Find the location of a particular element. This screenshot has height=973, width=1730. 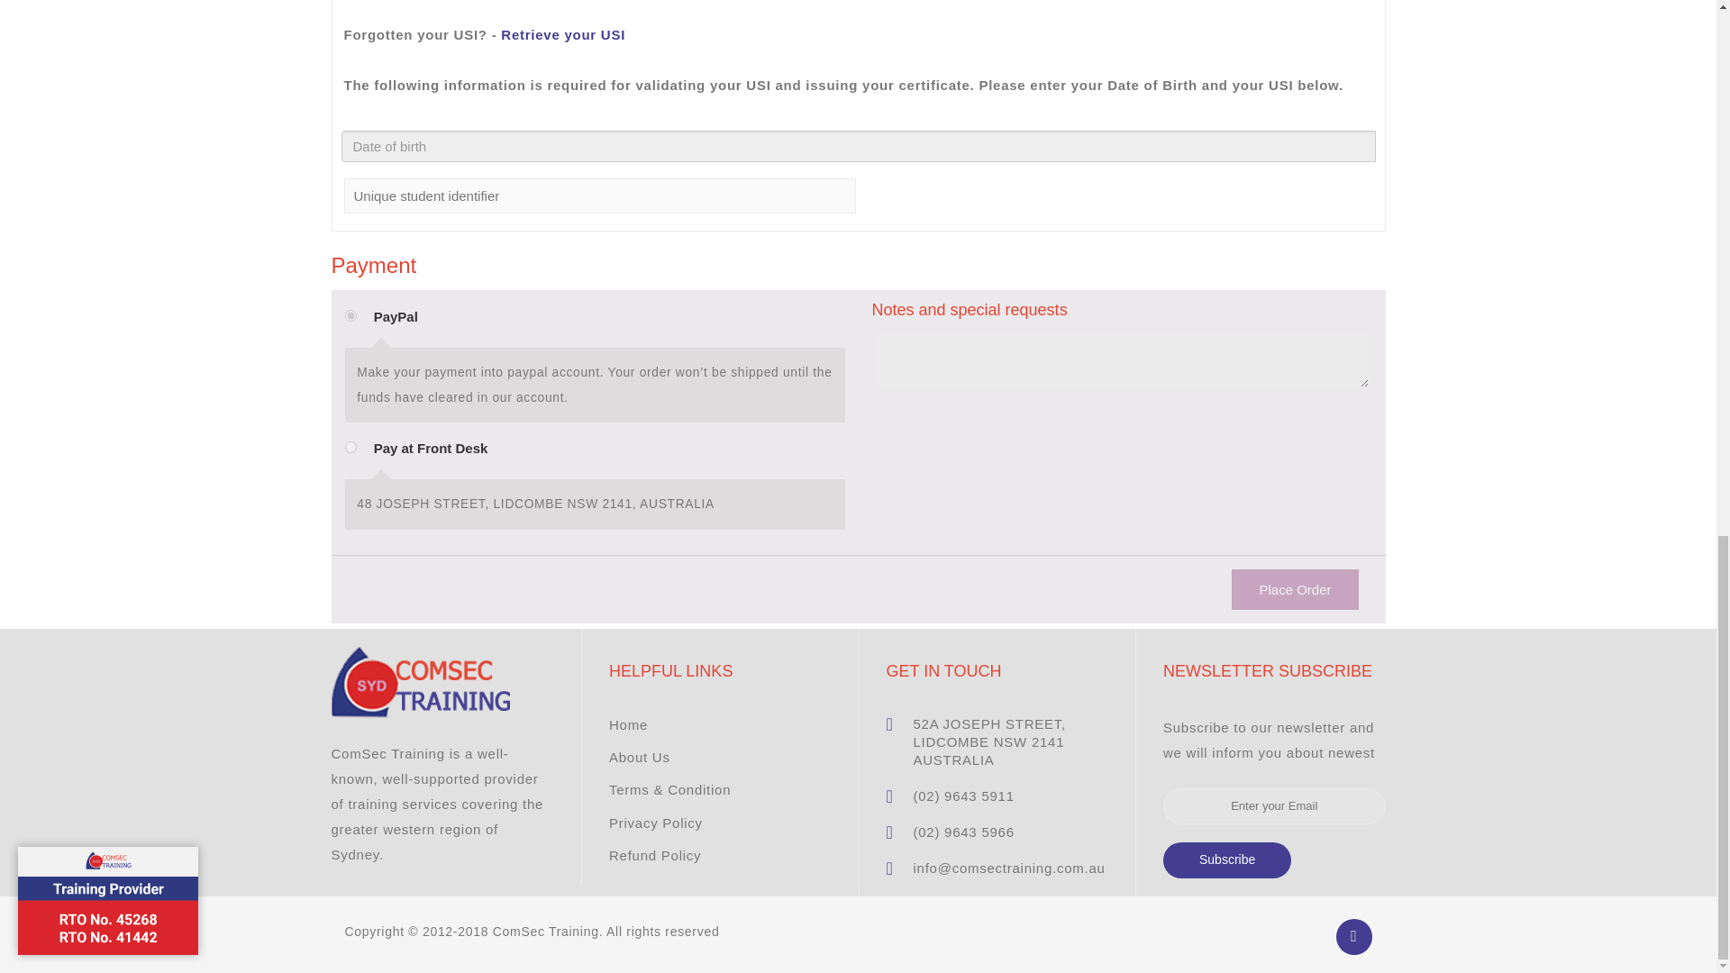

Place Order is located at coordinates (1295, 589).